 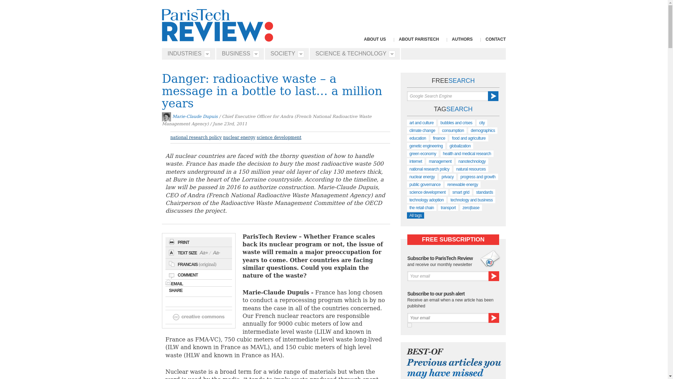 I want to click on AUTHORS, so click(x=462, y=39).